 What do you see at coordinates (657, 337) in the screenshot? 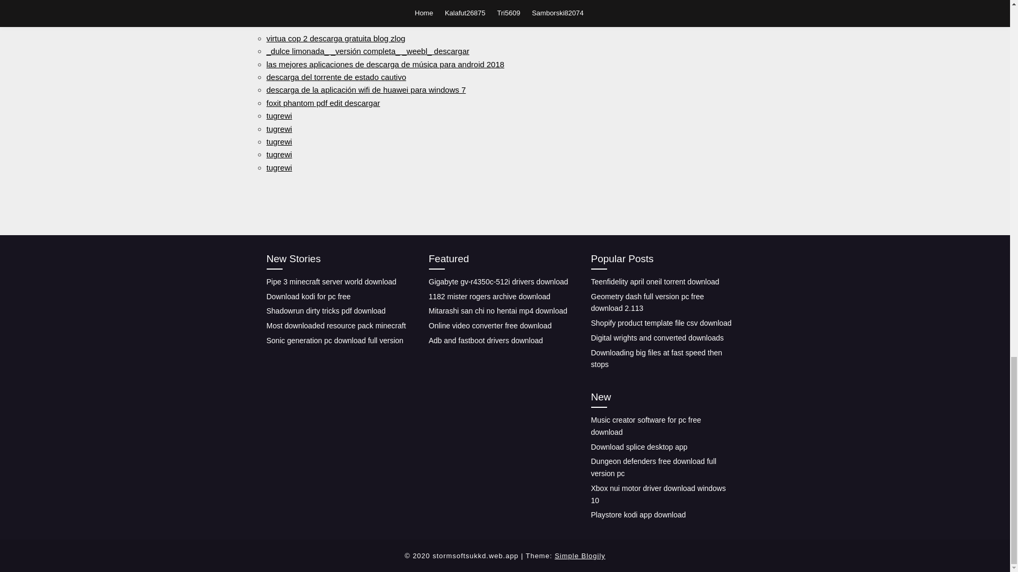
I see `Digital wrights and converted downloads` at bounding box center [657, 337].